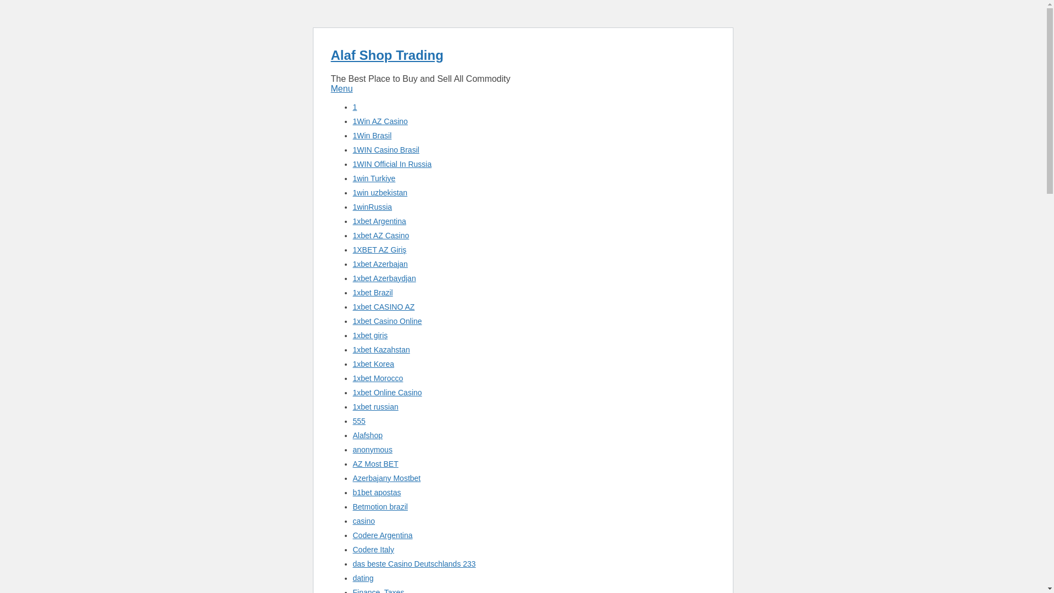 The width and height of the screenshot is (1054, 593). I want to click on AZ Most BET, so click(375, 464).